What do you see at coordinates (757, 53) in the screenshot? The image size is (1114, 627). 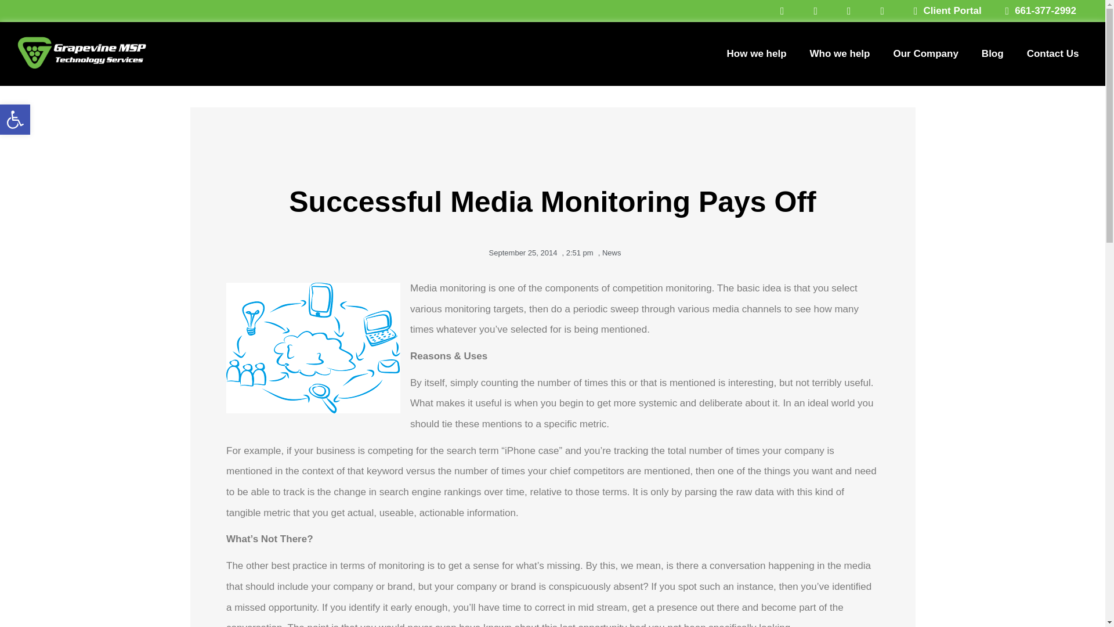 I see `How we help` at bounding box center [757, 53].